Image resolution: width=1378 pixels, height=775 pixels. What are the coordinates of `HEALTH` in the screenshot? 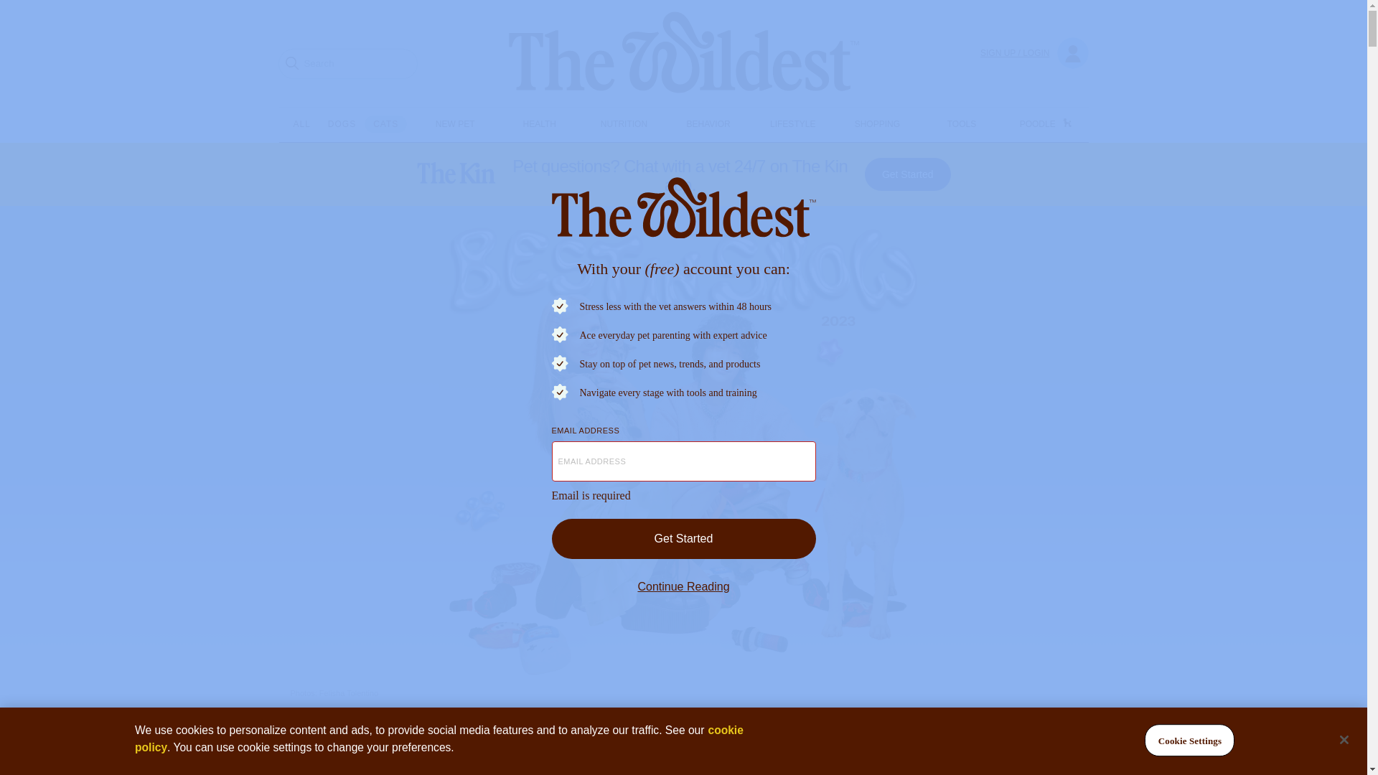 It's located at (540, 124).